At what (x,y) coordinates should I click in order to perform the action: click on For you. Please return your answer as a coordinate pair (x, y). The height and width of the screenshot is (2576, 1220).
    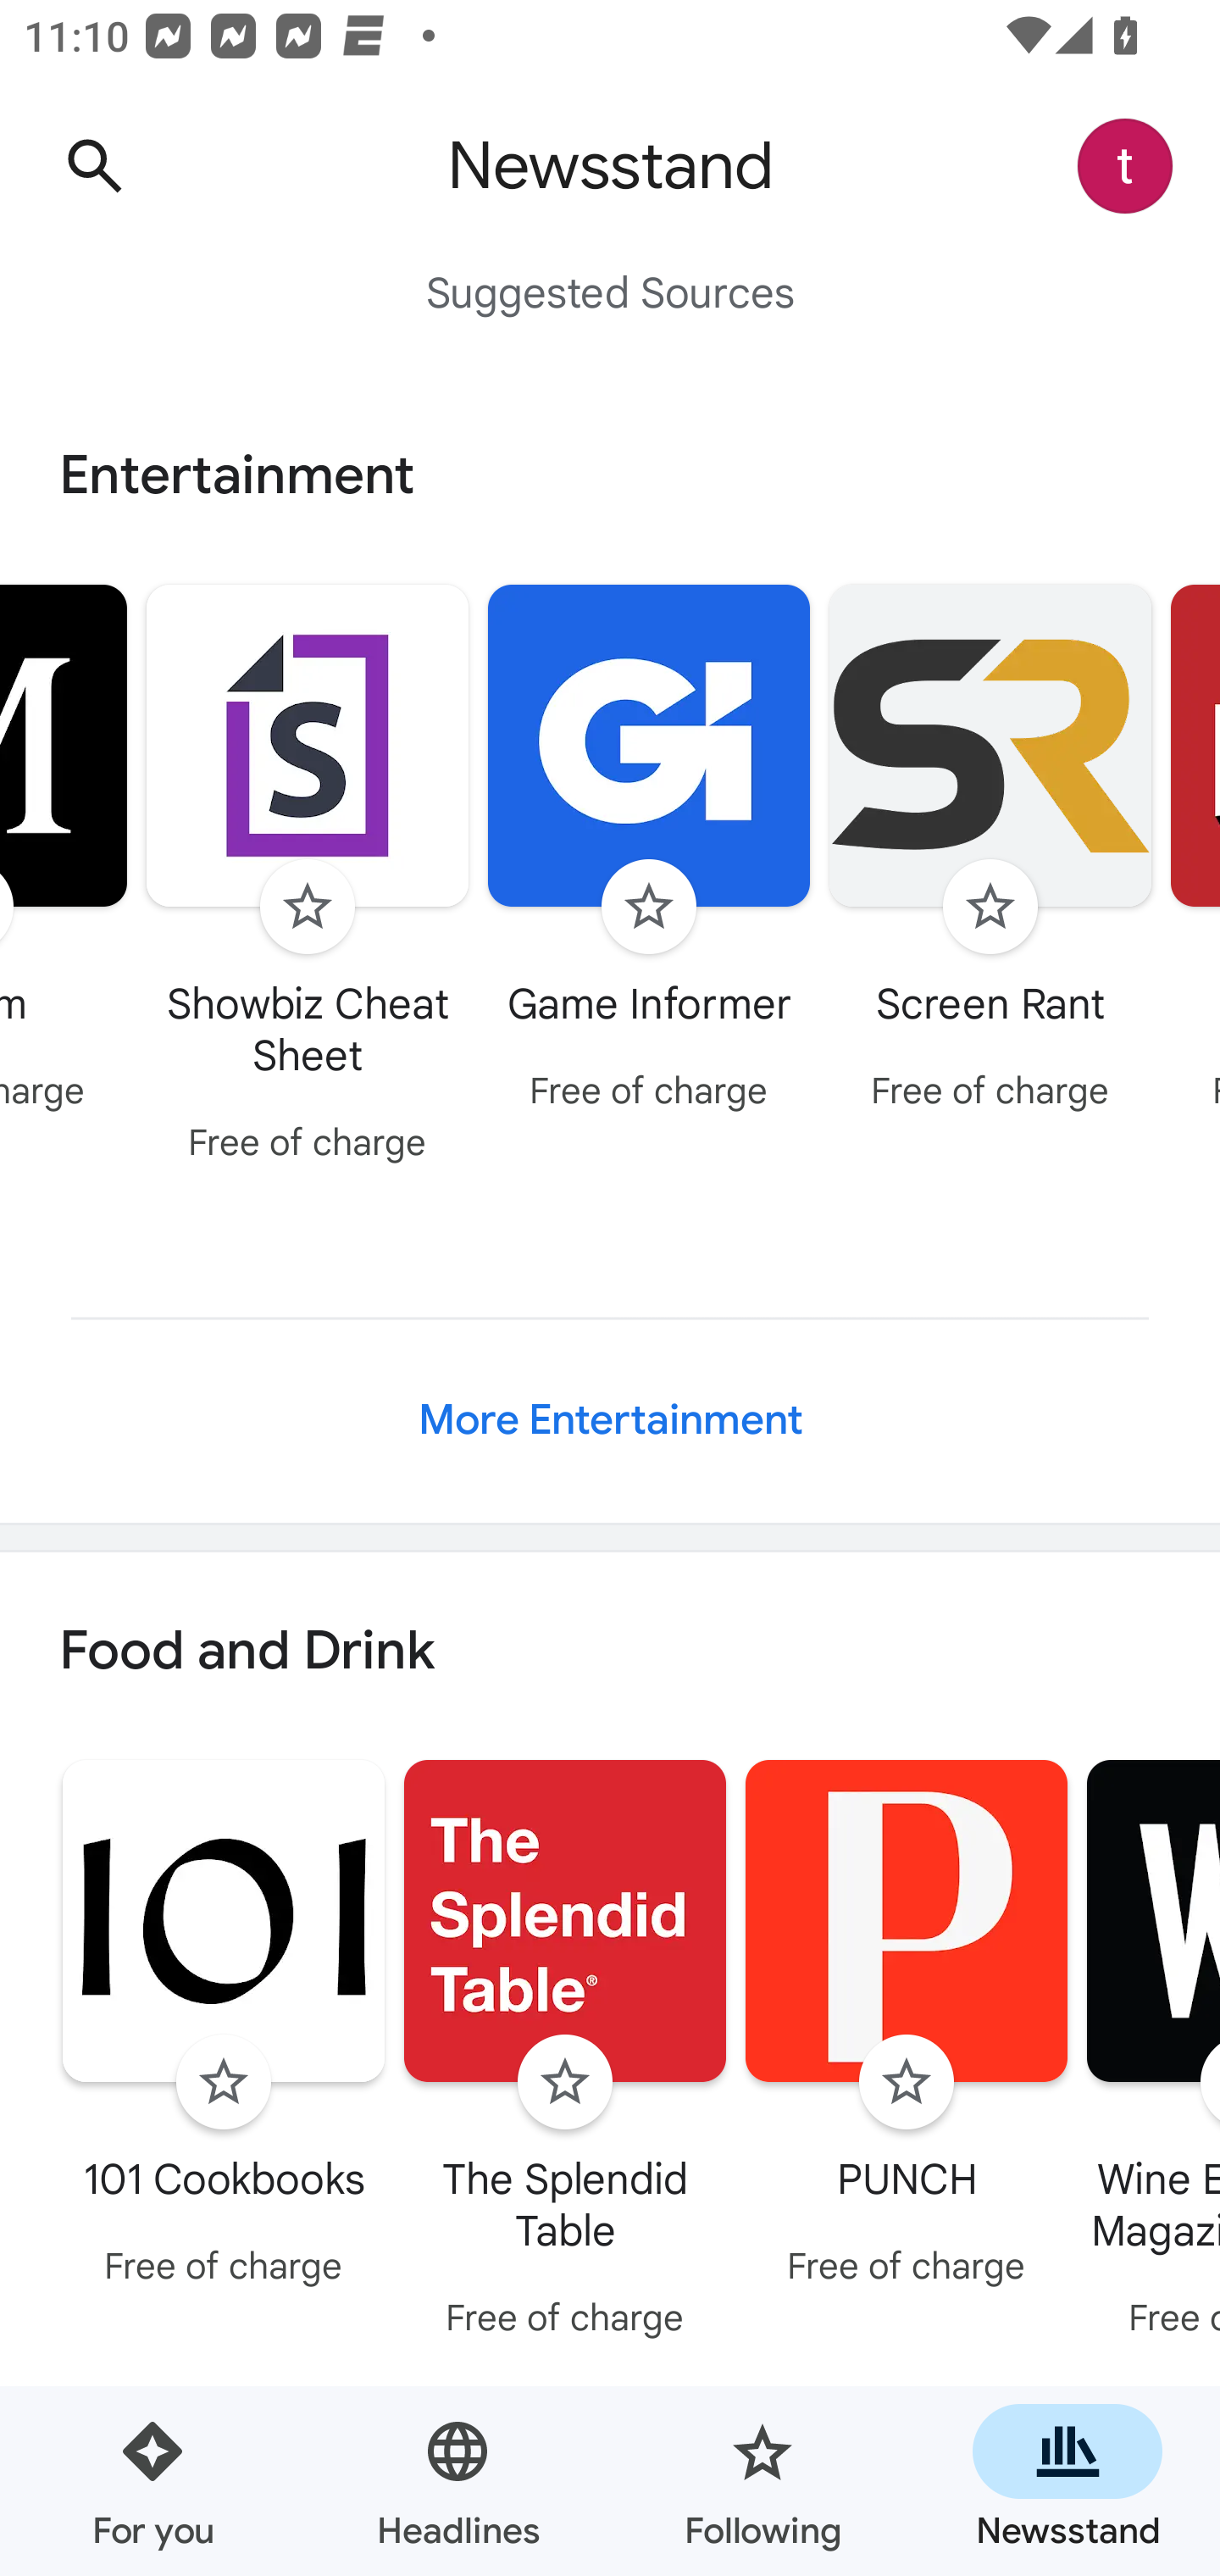
    Looking at the image, I should click on (152, 2481).